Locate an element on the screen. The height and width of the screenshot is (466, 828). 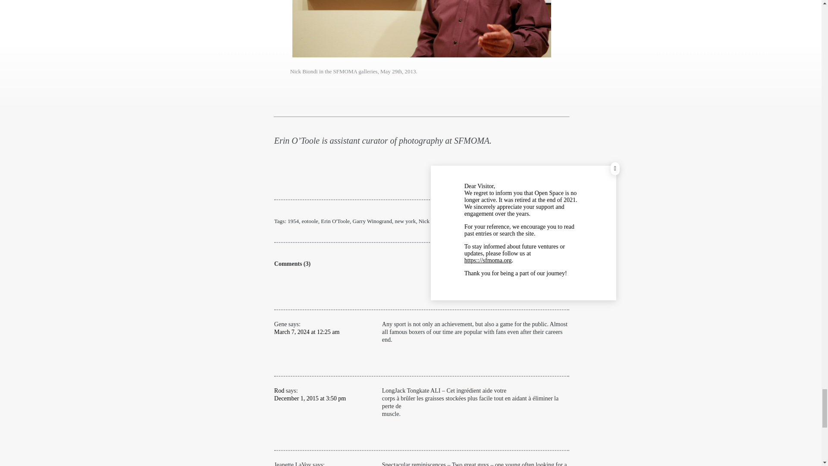
The Boxer is located at coordinates (461, 221).